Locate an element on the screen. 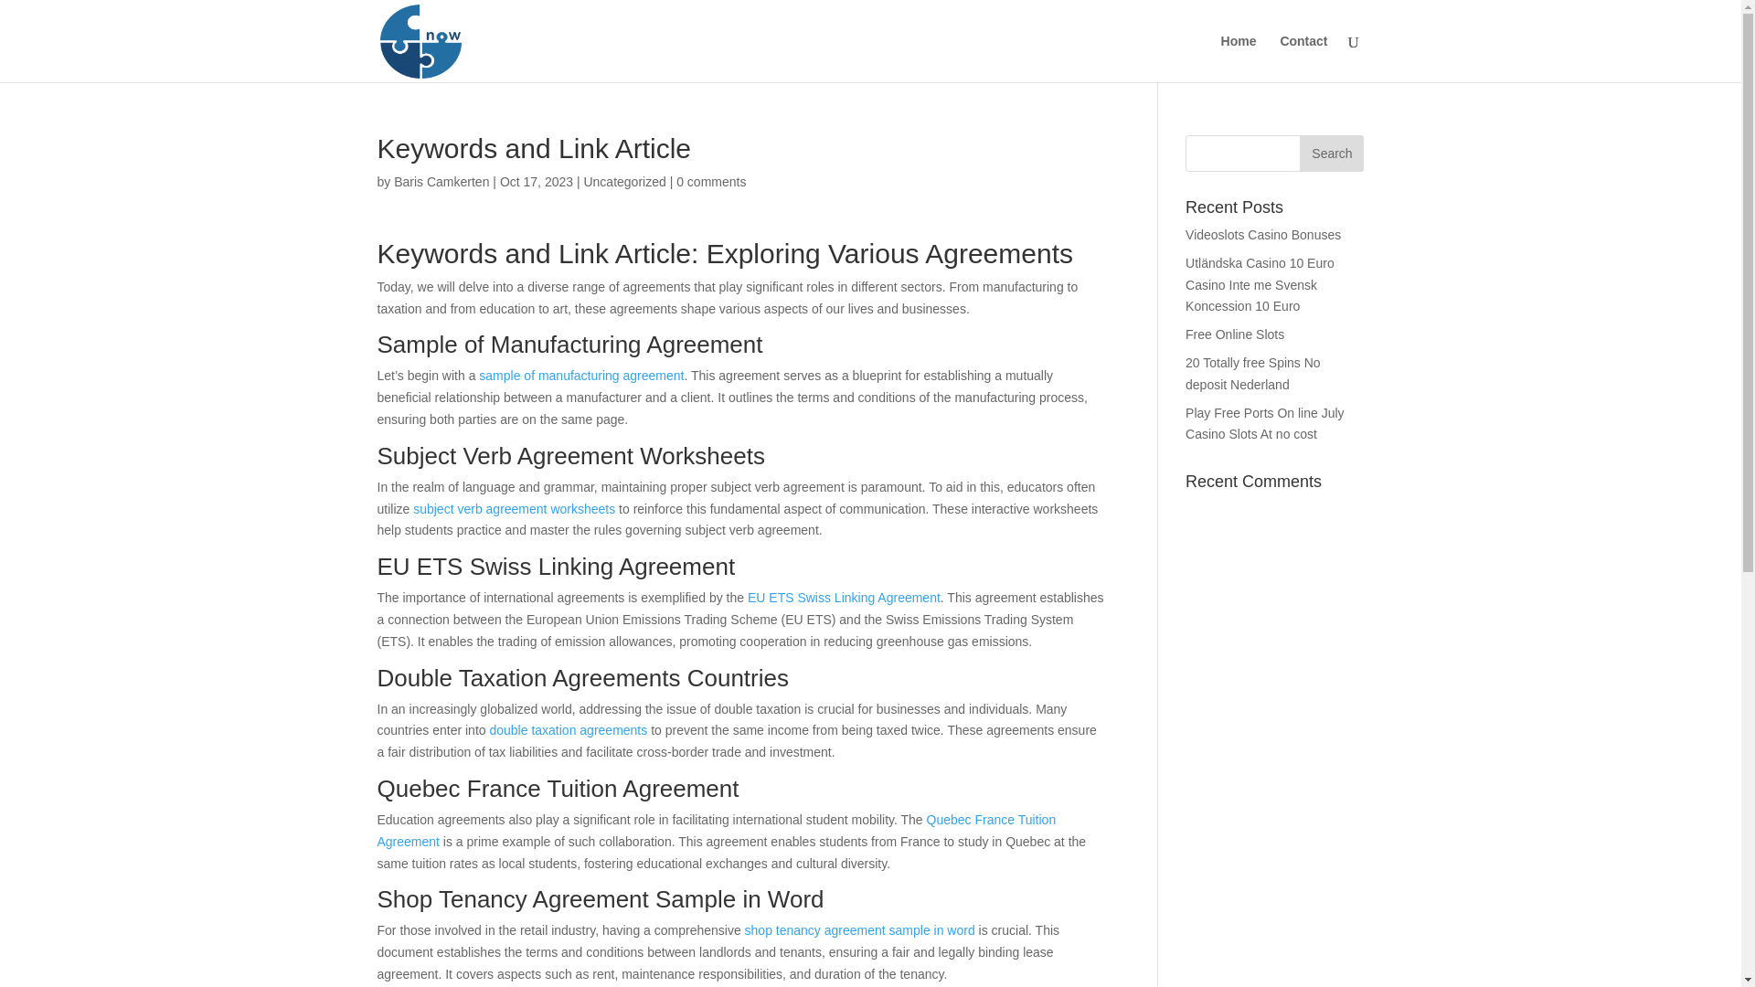 The width and height of the screenshot is (1755, 987). Play Free Ports On line July Casino Slots At no cost is located at coordinates (1265, 423).